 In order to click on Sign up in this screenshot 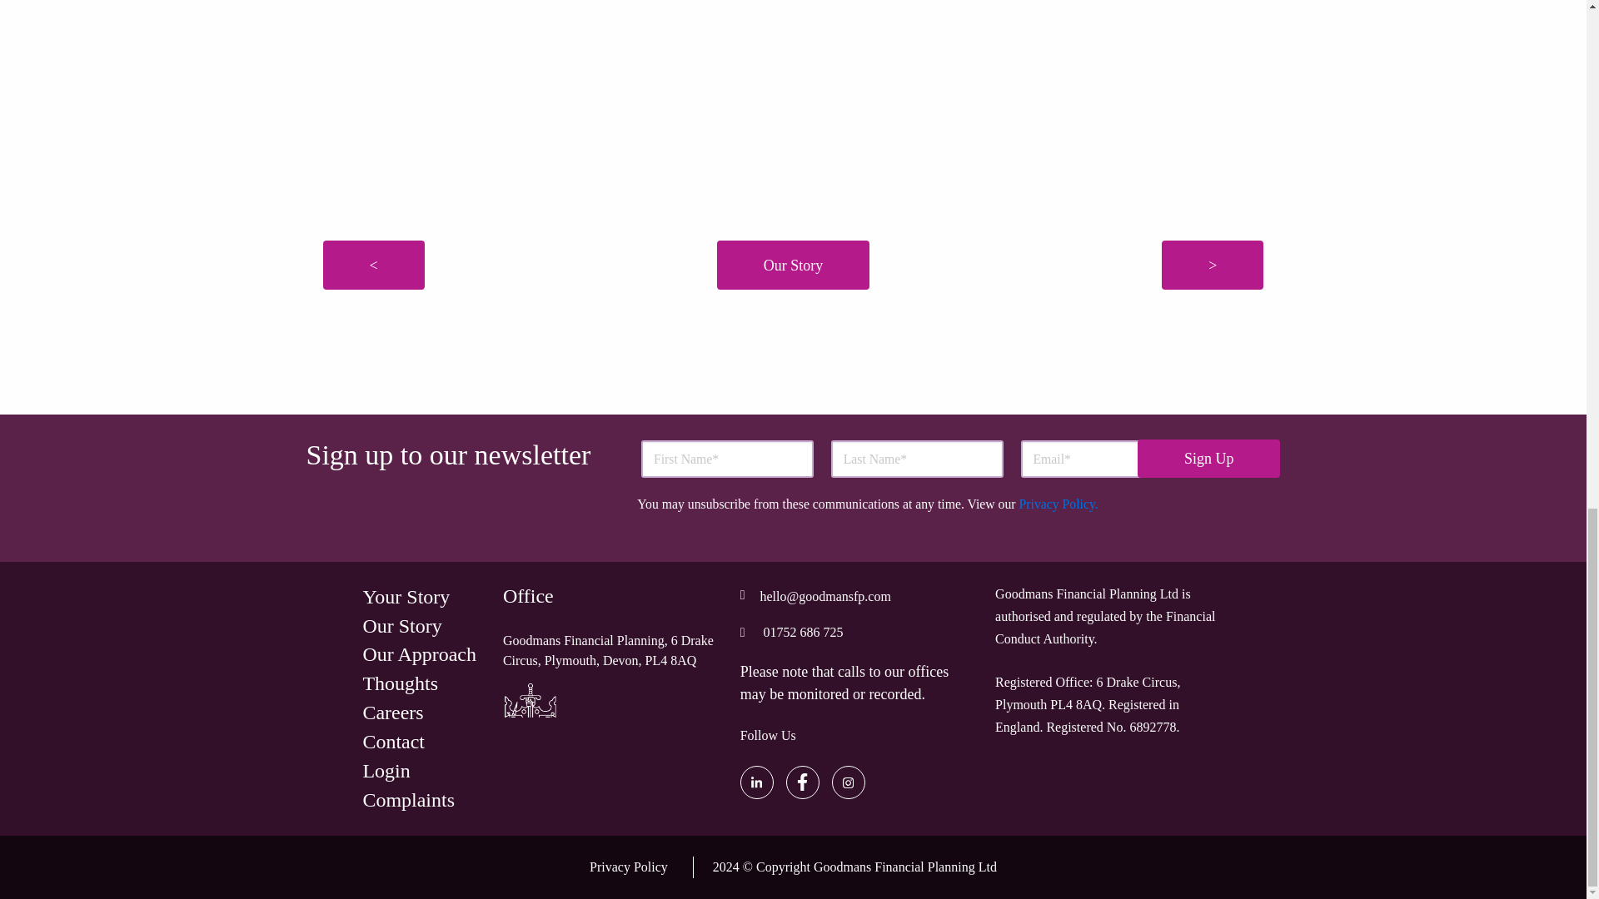, I will do `click(1208, 459)`.